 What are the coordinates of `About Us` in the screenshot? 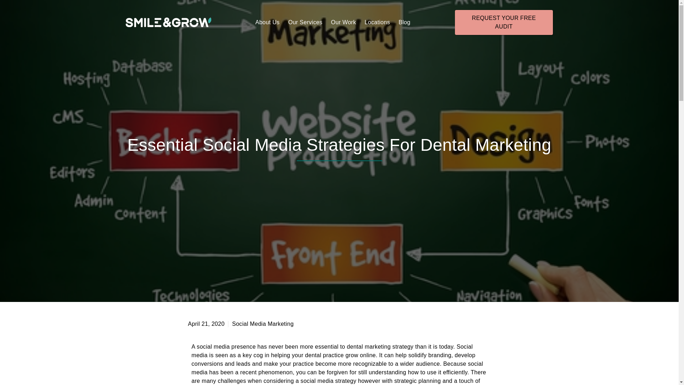 It's located at (267, 22).